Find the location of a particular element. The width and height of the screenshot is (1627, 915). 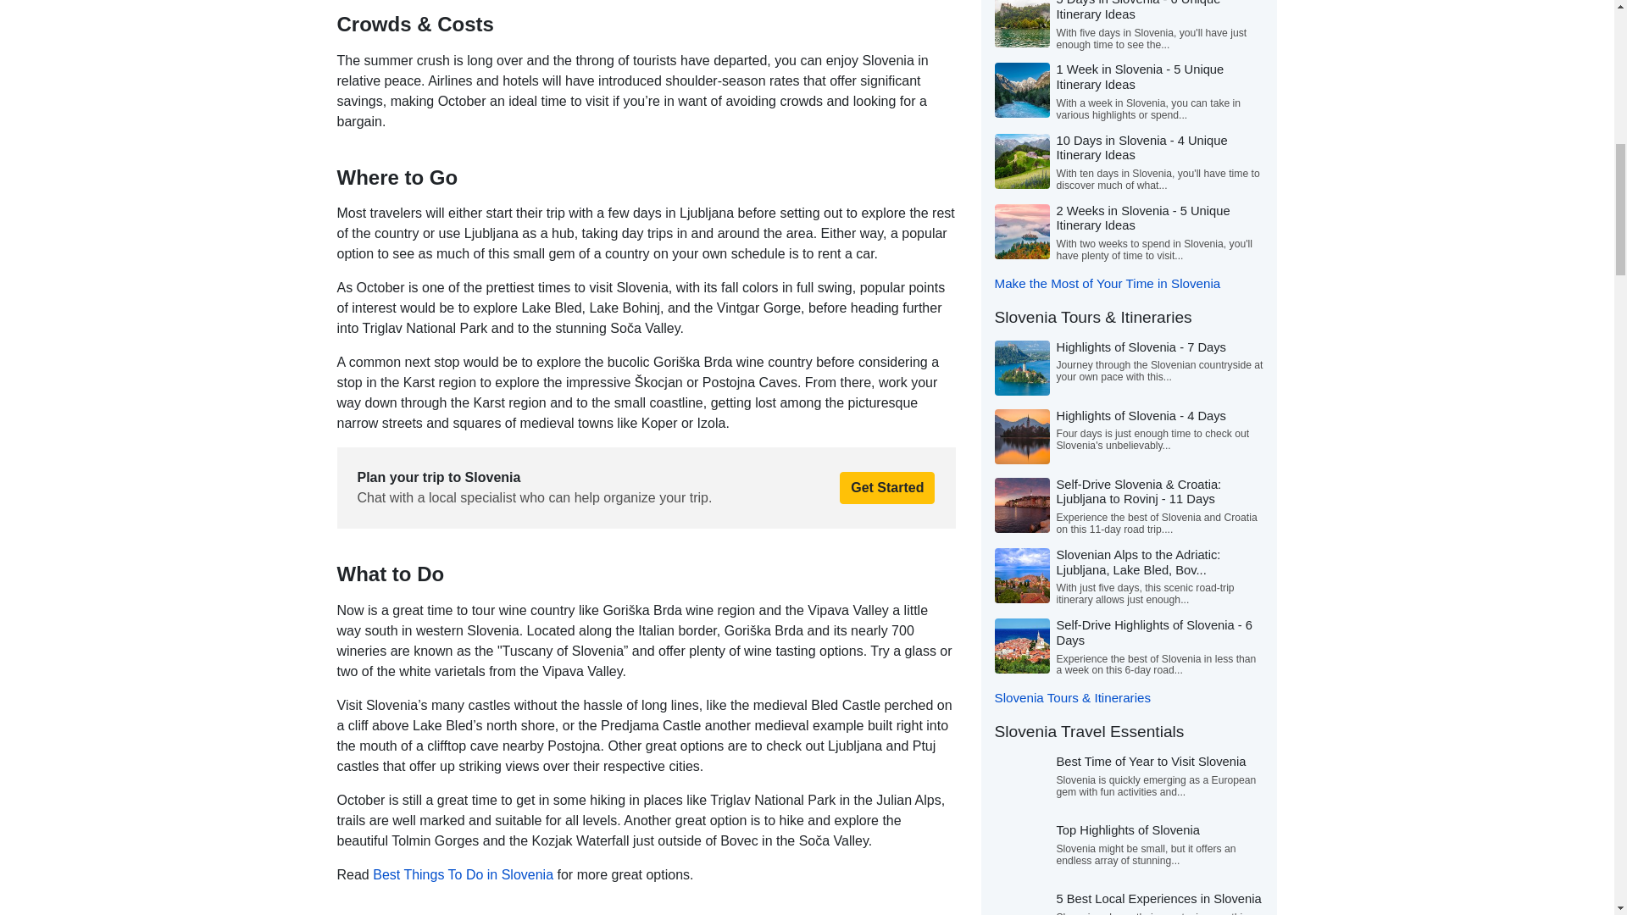

5 Days in Slovenia - 6 Unique Itinerary Ideas is located at coordinates (1138, 10).